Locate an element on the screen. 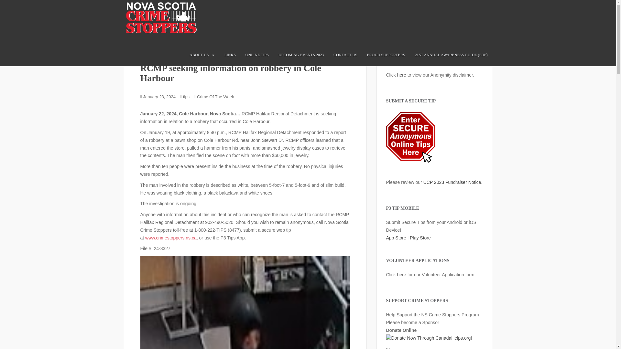 This screenshot has height=349, width=621. UPCOMING EVENTS 2023 is located at coordinates (301, 55).